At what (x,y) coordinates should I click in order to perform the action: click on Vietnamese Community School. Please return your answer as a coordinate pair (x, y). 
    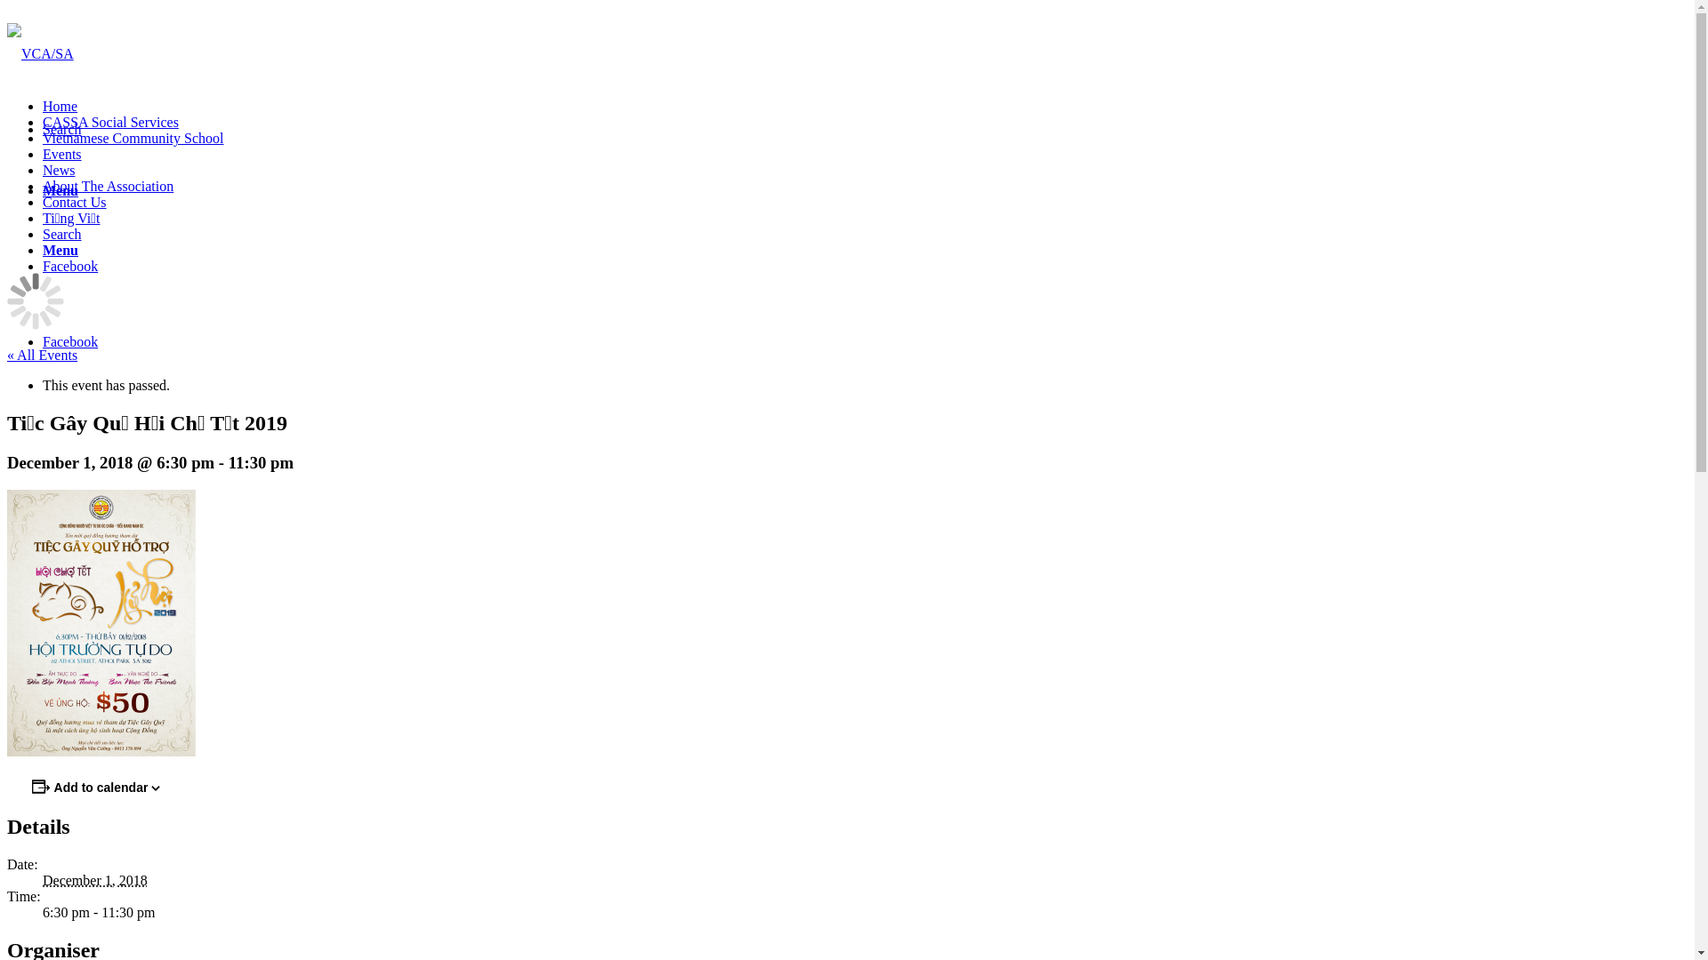
    Looking at the image, I should click on (133, 139).